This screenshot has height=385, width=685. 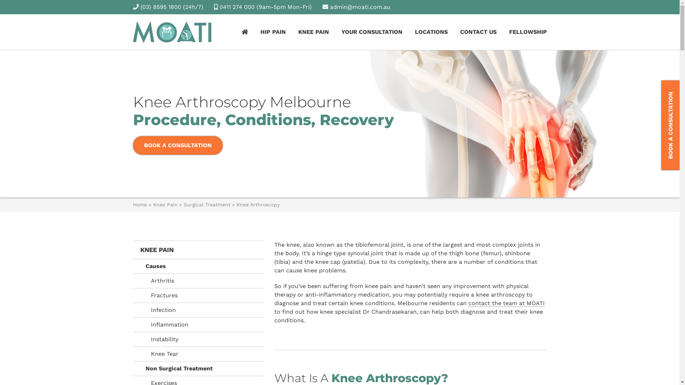 What do you see at coordinates (478, 32) in the screenshot?
I see `CONTACT US` at bounding box center [478, 32].